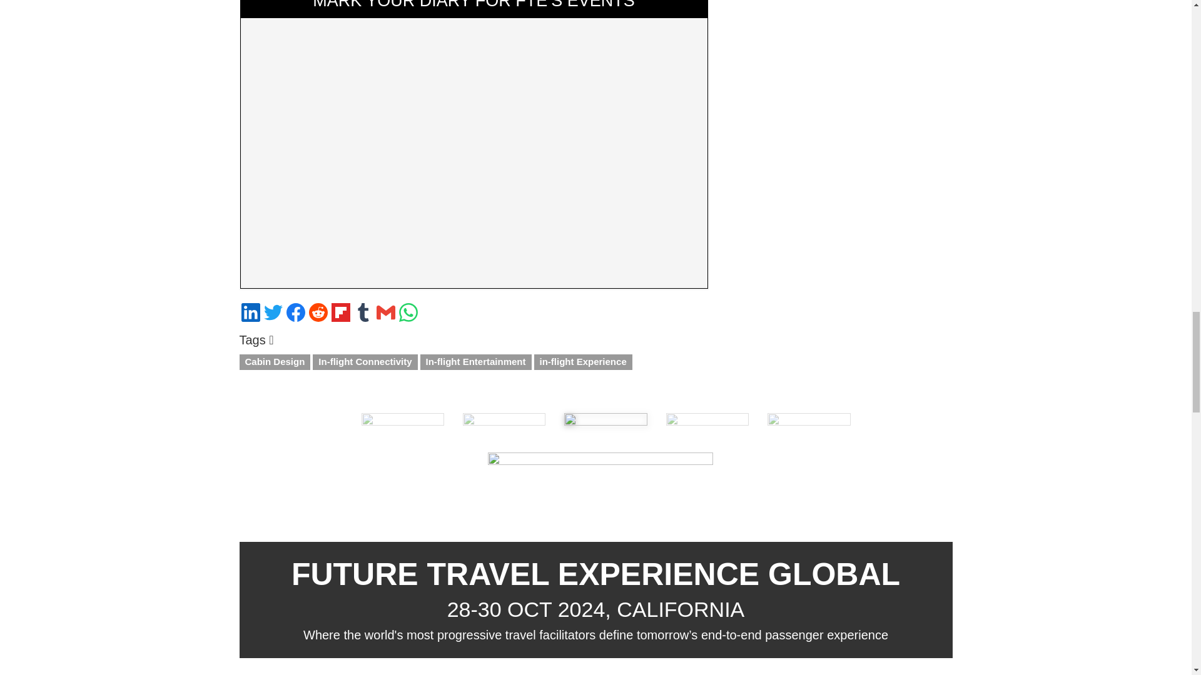 This screenshot has height=675, width=1201. Describe the element at coordinates (583, 362) in the screenshot. I see `in-flight Experience` at that location.